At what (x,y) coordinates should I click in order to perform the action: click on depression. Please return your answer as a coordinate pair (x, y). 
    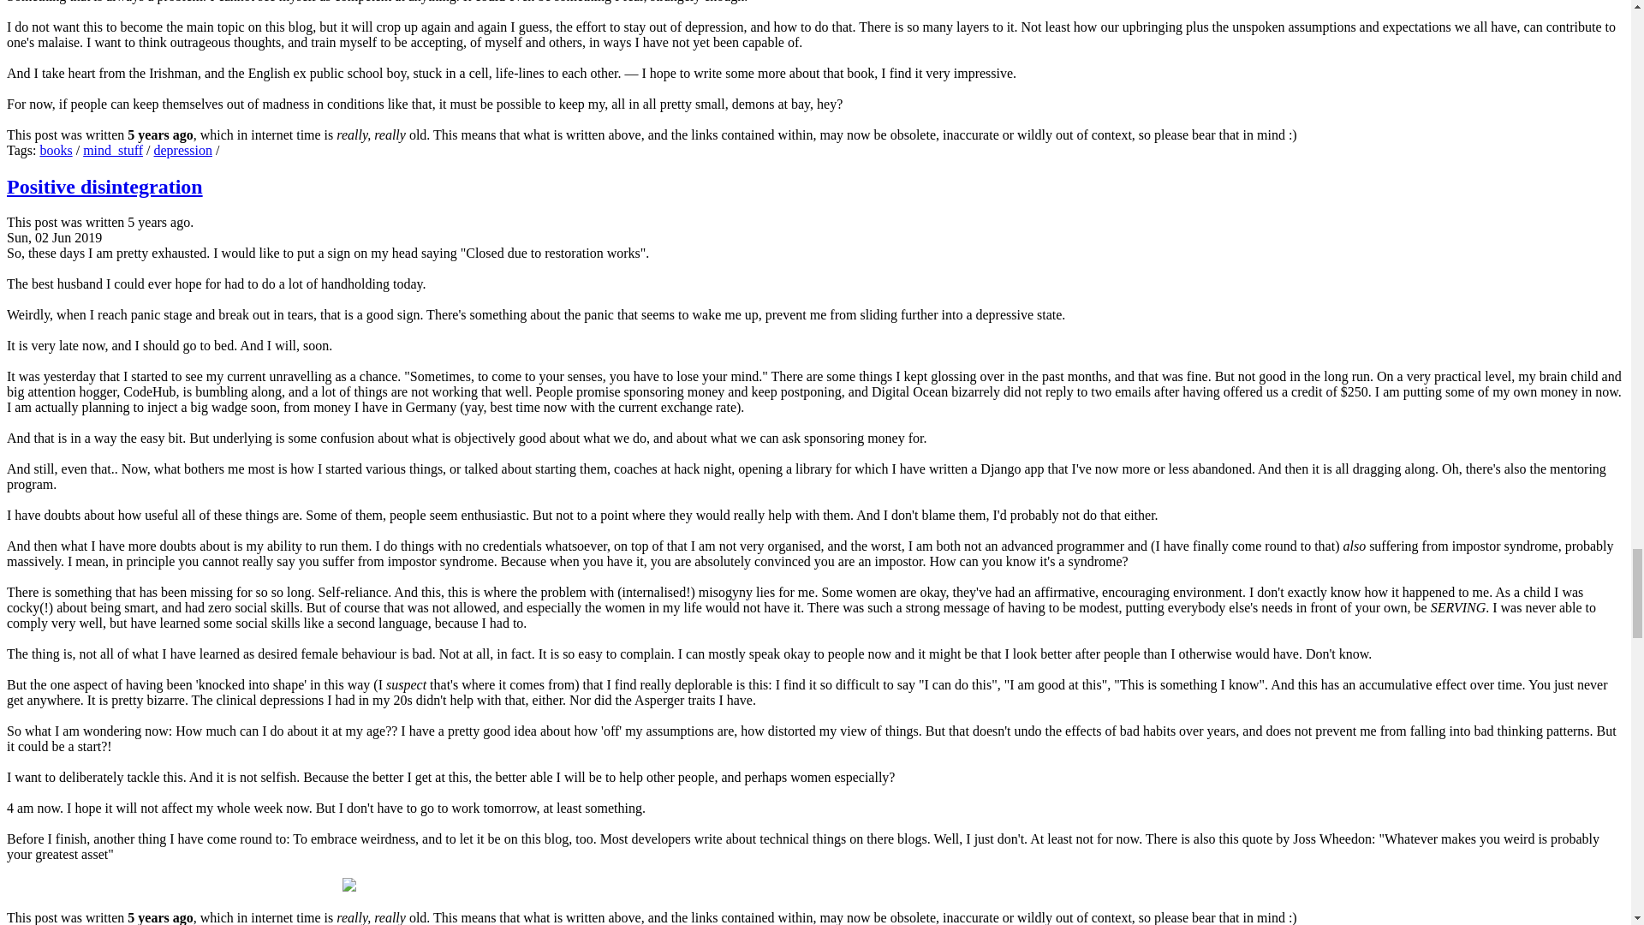
    Looking at the image, I should click on (183, 150).